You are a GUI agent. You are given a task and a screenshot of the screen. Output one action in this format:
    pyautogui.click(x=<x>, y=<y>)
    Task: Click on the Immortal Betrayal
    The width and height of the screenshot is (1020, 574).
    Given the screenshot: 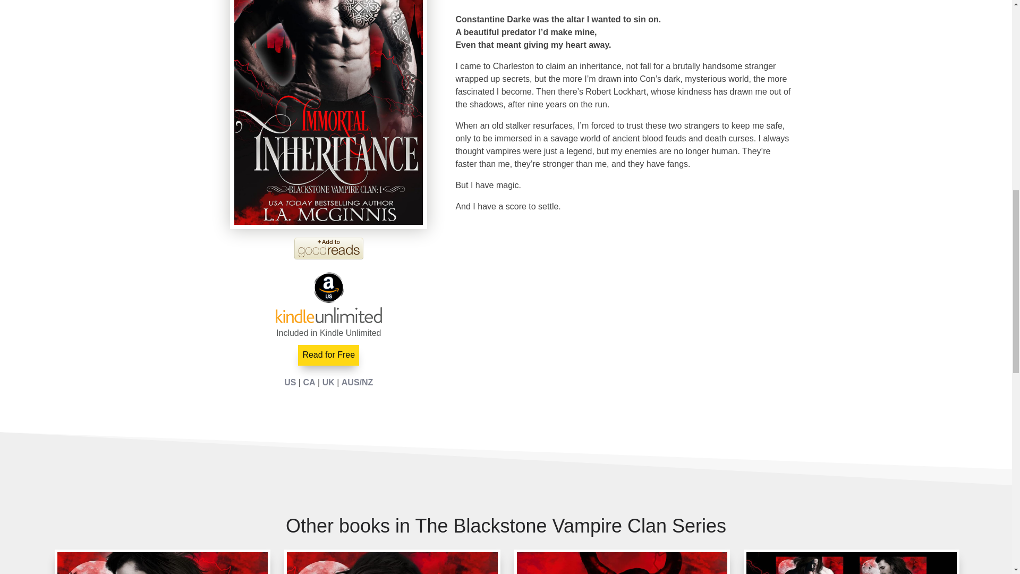 What is the action you would take?
    pyautogui.click(x=163, y=561)
    